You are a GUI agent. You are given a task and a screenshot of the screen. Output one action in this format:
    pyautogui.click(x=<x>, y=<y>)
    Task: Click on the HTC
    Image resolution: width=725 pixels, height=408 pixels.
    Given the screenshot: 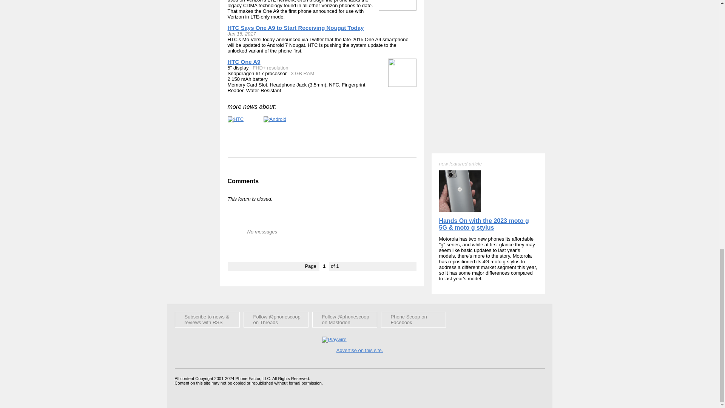 What is the action you would take?
    pyautogui.click(x=236, y=119)
    